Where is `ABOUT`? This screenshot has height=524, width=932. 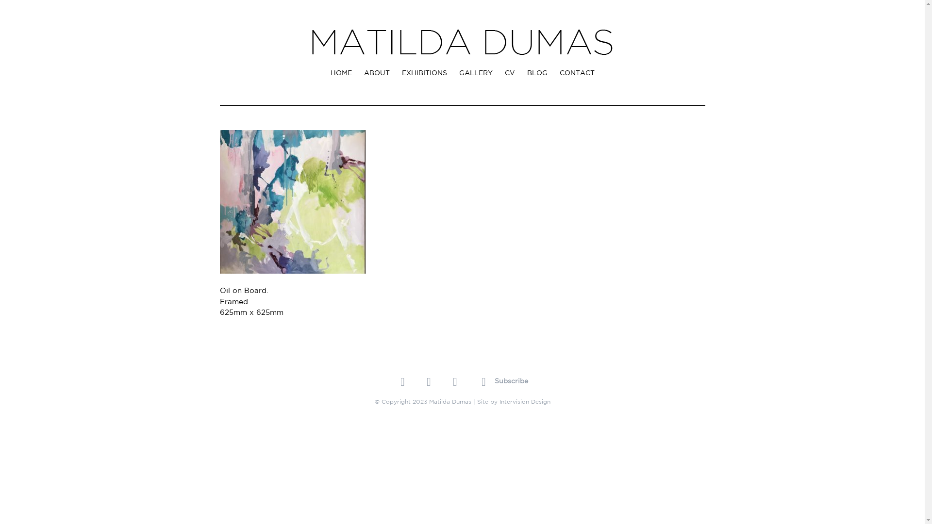 ABOUT is located at coordinates (377, 73).